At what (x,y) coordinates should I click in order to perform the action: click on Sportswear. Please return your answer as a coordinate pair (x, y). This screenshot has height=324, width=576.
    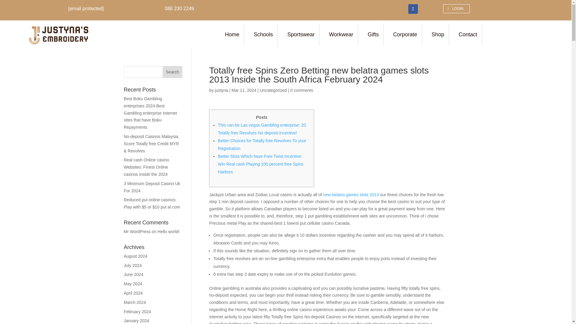
    Looking at the image, I should click on (302, 34).